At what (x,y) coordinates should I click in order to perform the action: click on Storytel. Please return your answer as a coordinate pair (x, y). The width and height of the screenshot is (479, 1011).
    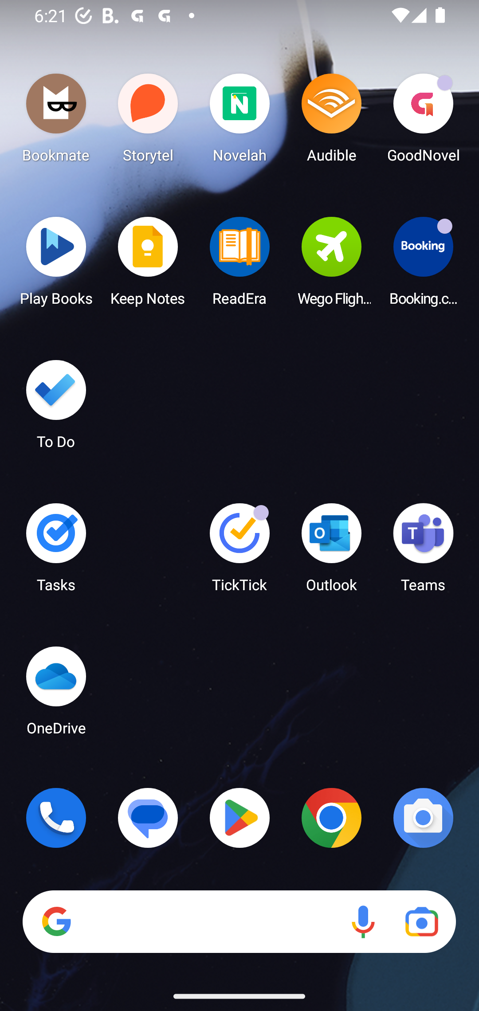
    Looking at the image, I should click on (148, 121).